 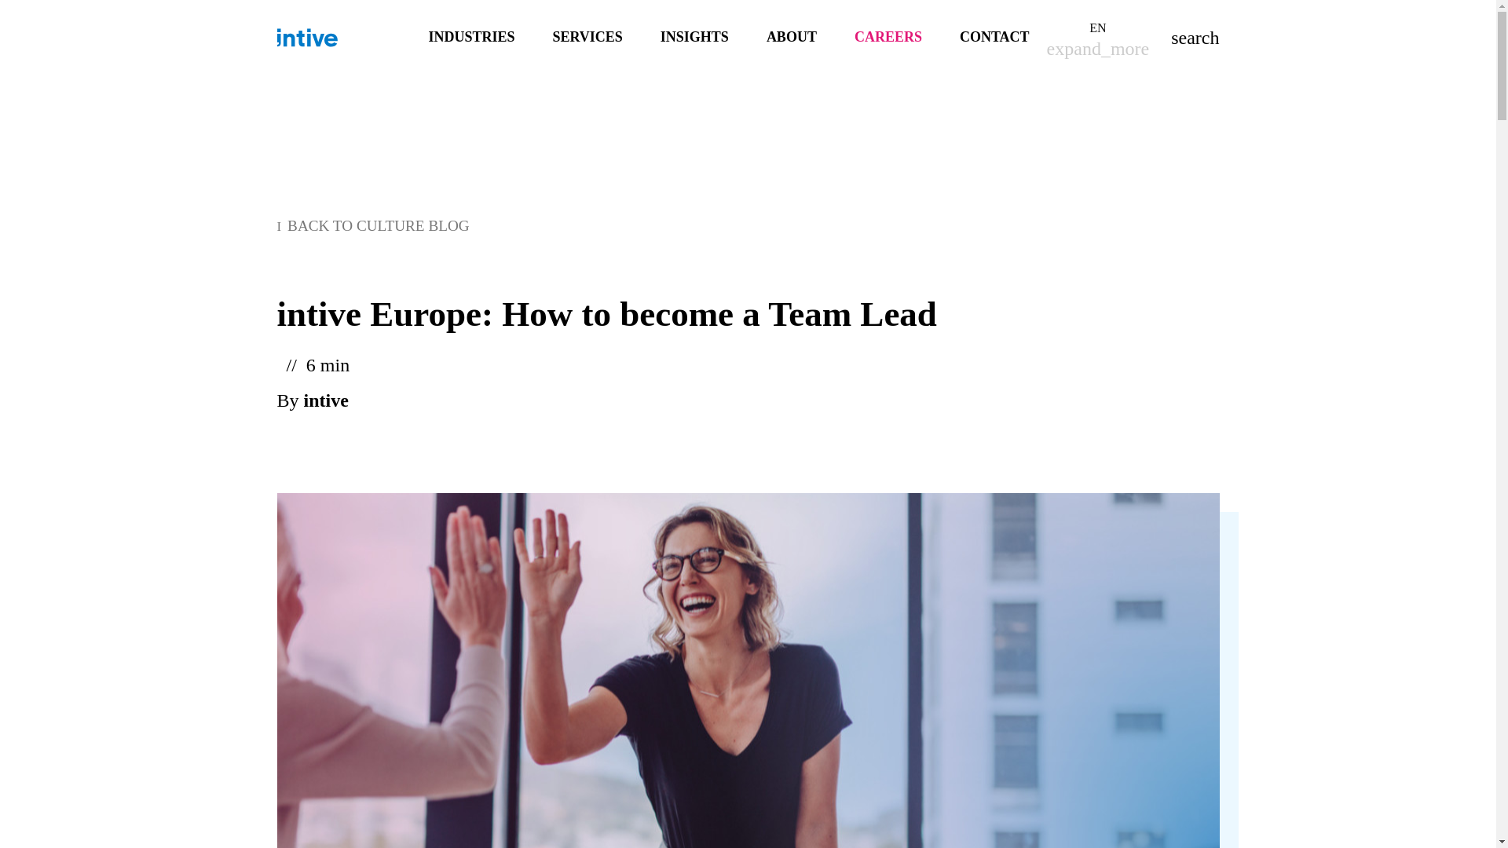 I want to click on BACK TO CULTURE BLOG, so click(x=372, y=225).